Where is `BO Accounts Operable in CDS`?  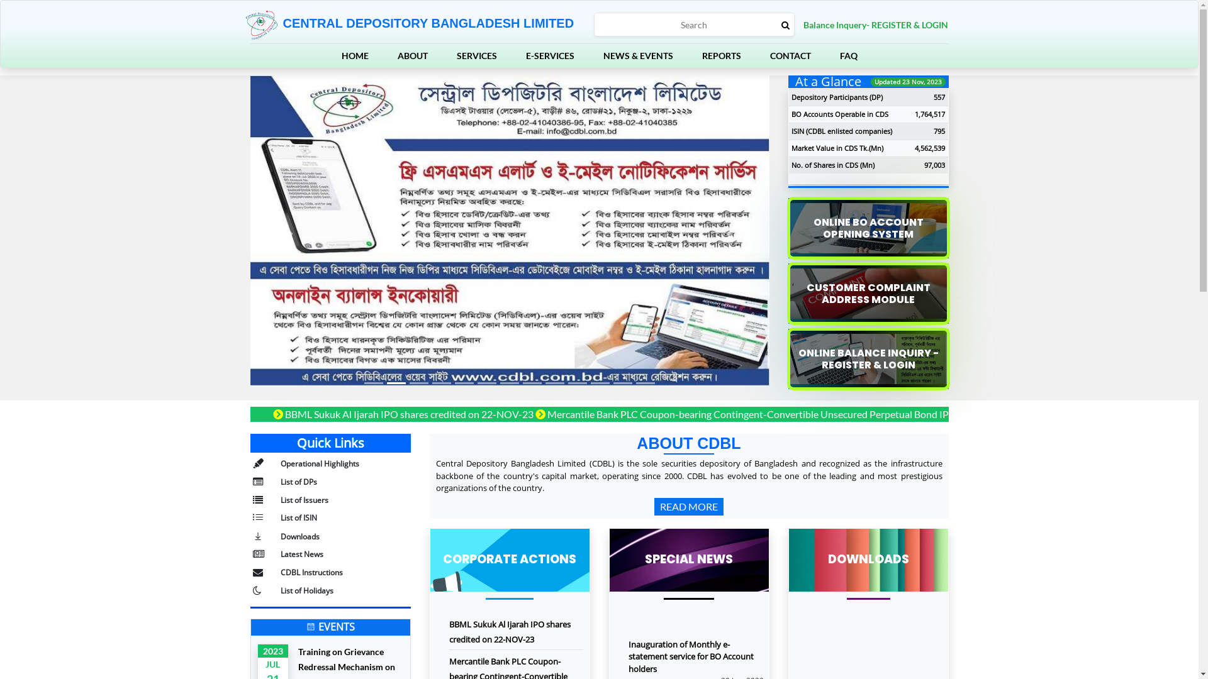
BO Accounts Operable in CDS is located at coordinates (840, 114).